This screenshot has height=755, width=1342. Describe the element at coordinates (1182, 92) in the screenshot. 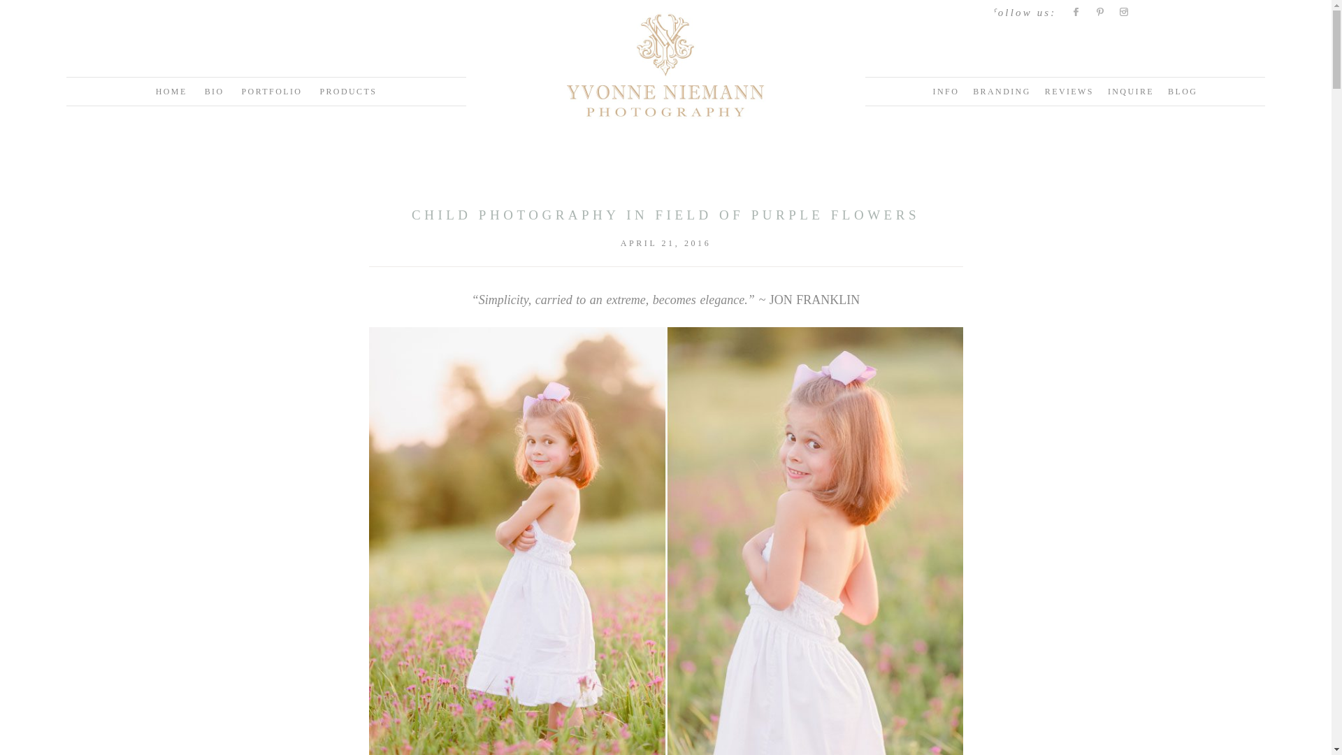

I see `BLOG` at that location.